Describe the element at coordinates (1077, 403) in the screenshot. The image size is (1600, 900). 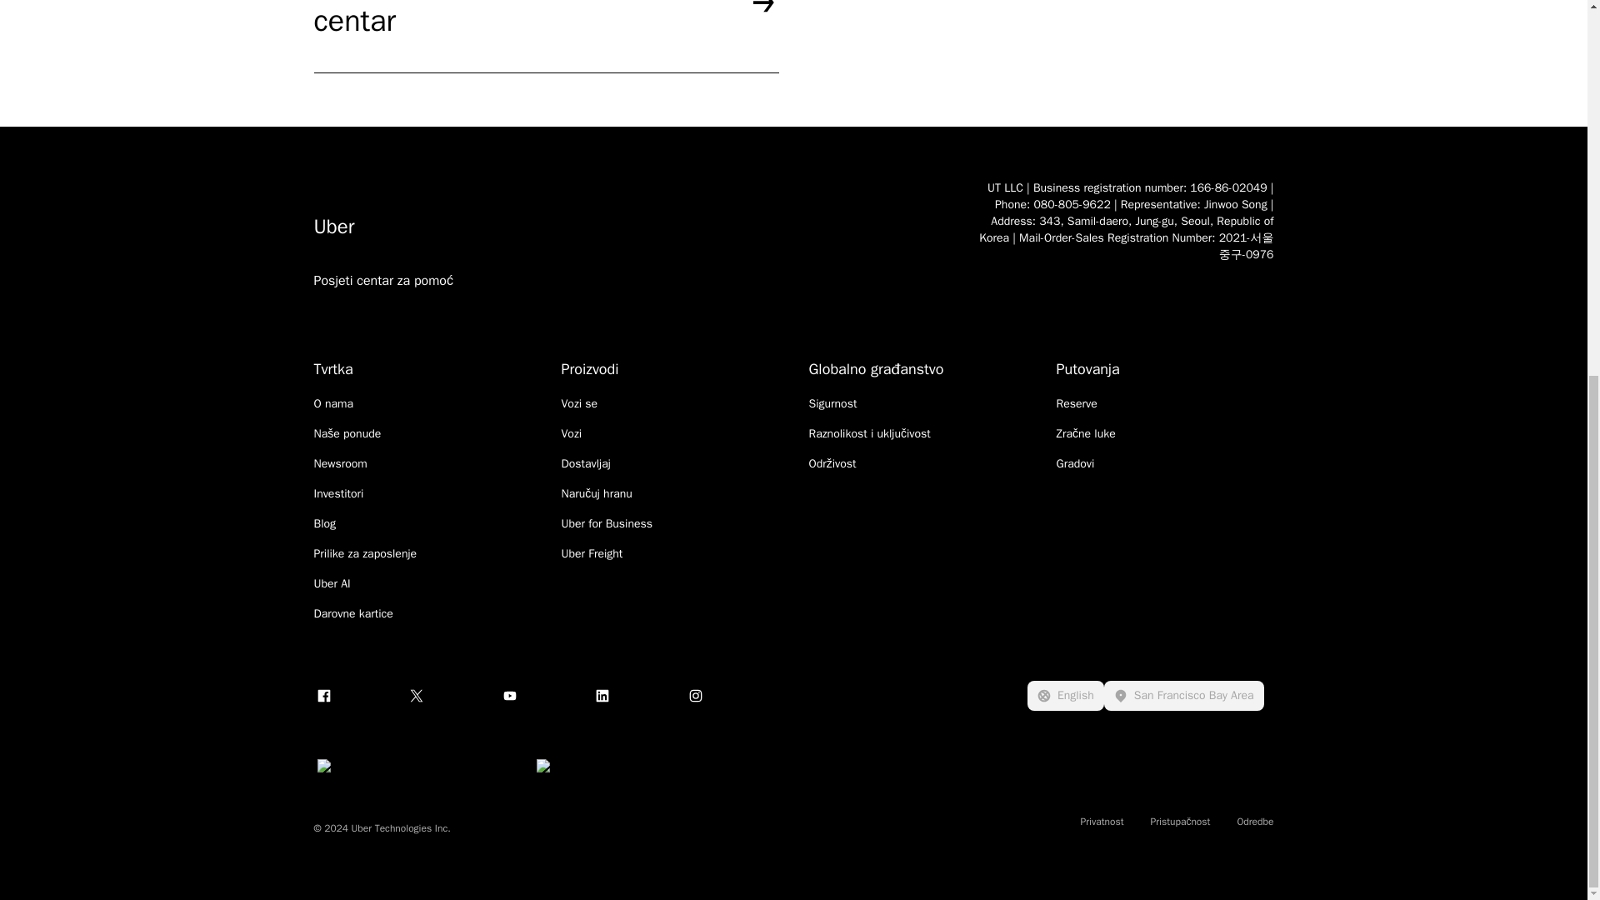
I see `Reserve` at that location.